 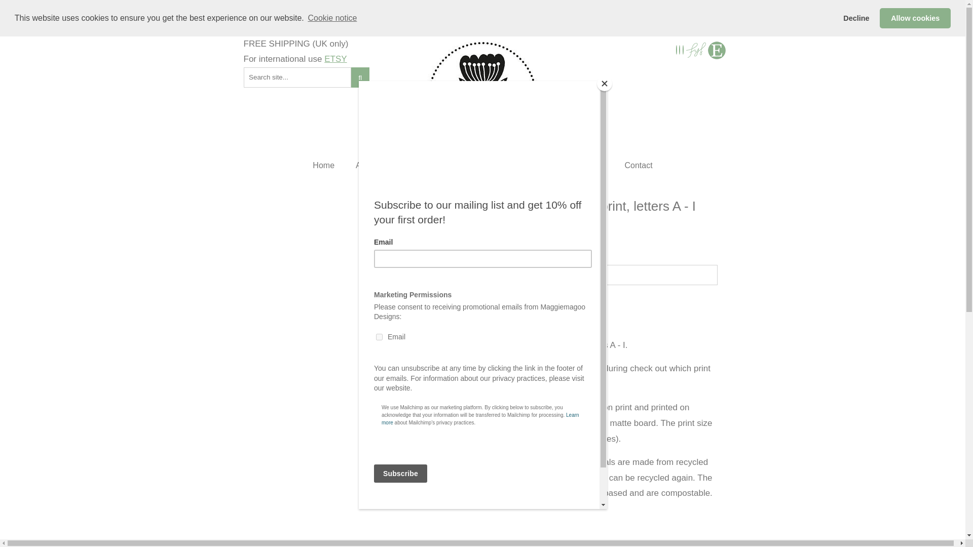 I want to click on About, so click(x=366, y=165).